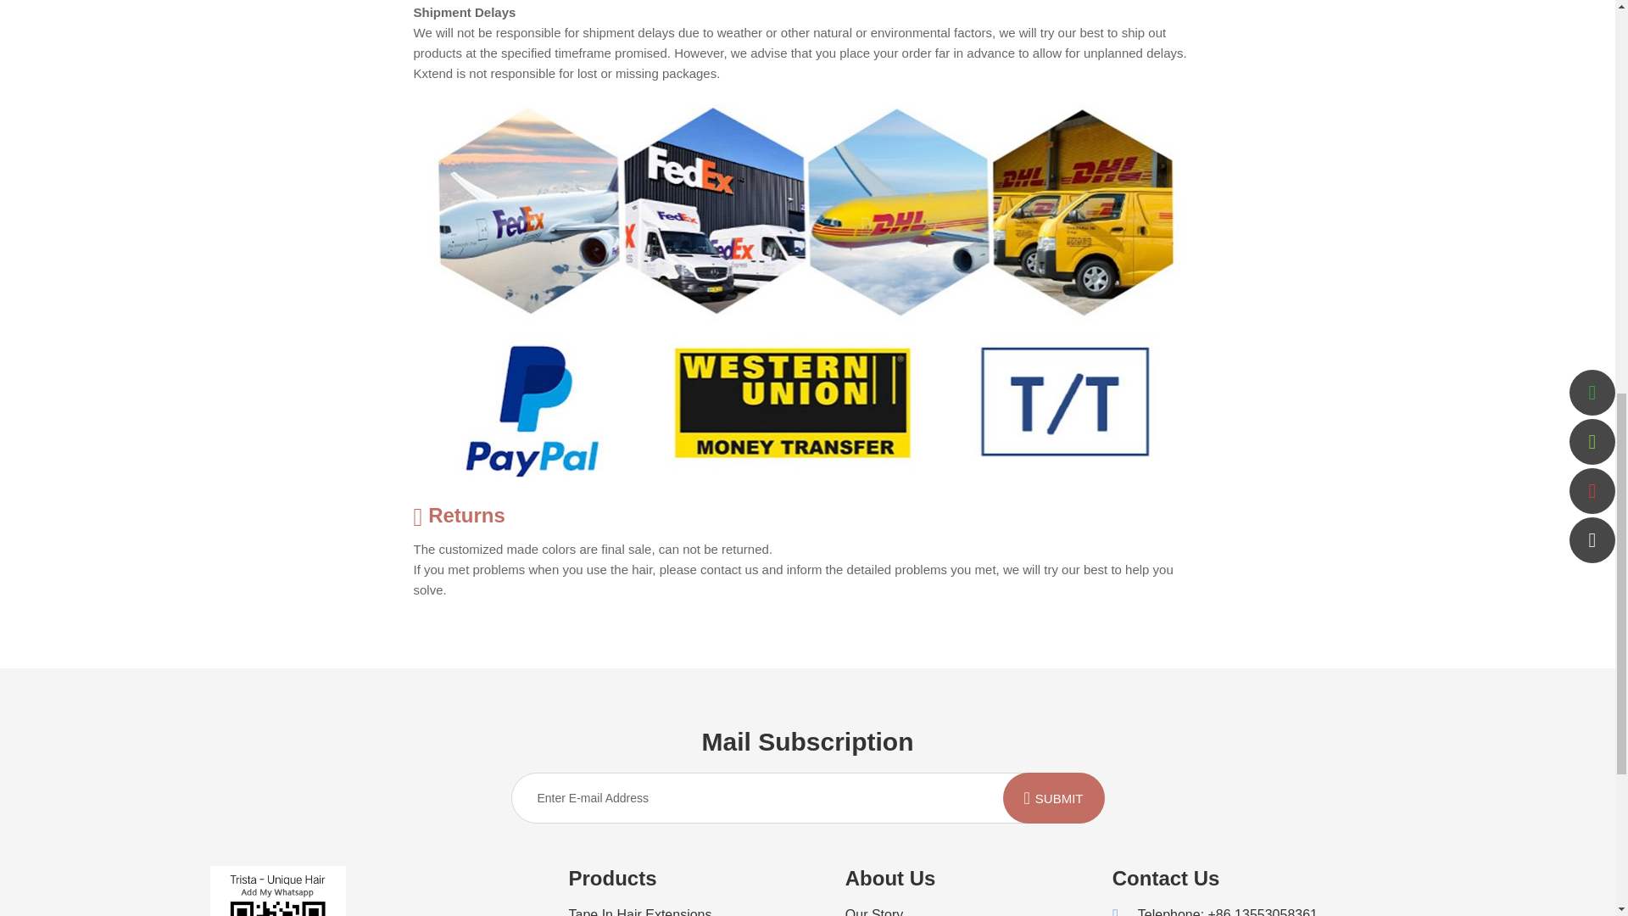 The width and height of the screenshot is (1628, 916). I want to click on SUBMIT, so click(1053, 797).